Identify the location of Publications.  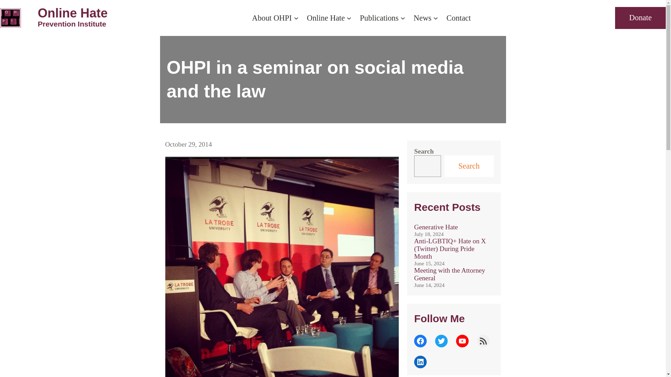
(72, 20).